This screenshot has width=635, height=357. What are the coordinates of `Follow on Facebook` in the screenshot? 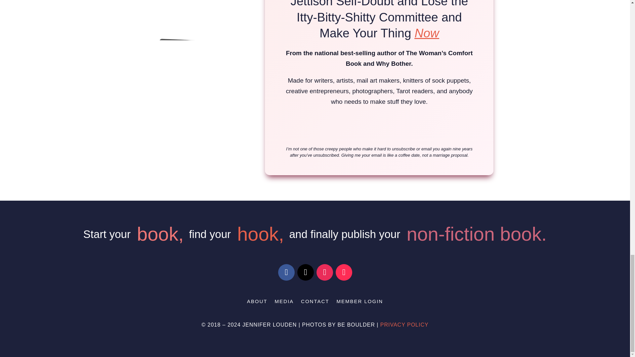 It's located at (286, 272).